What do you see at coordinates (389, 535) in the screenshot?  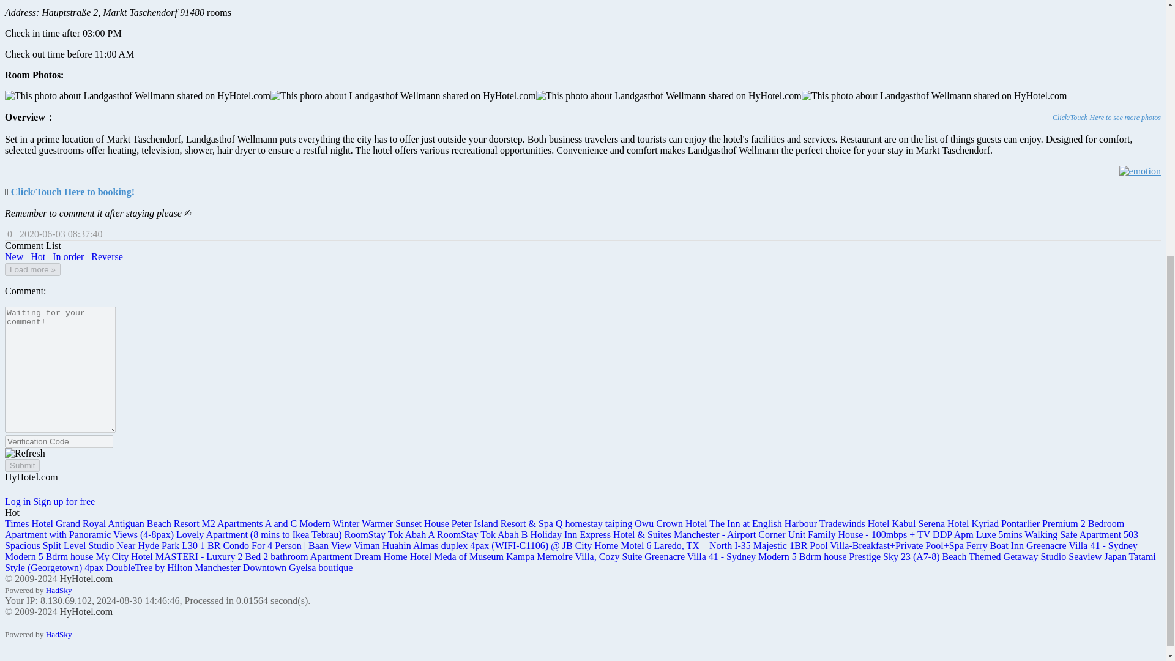 I see `RoomStay Tok Abah A` at bounding box center [389, 535].